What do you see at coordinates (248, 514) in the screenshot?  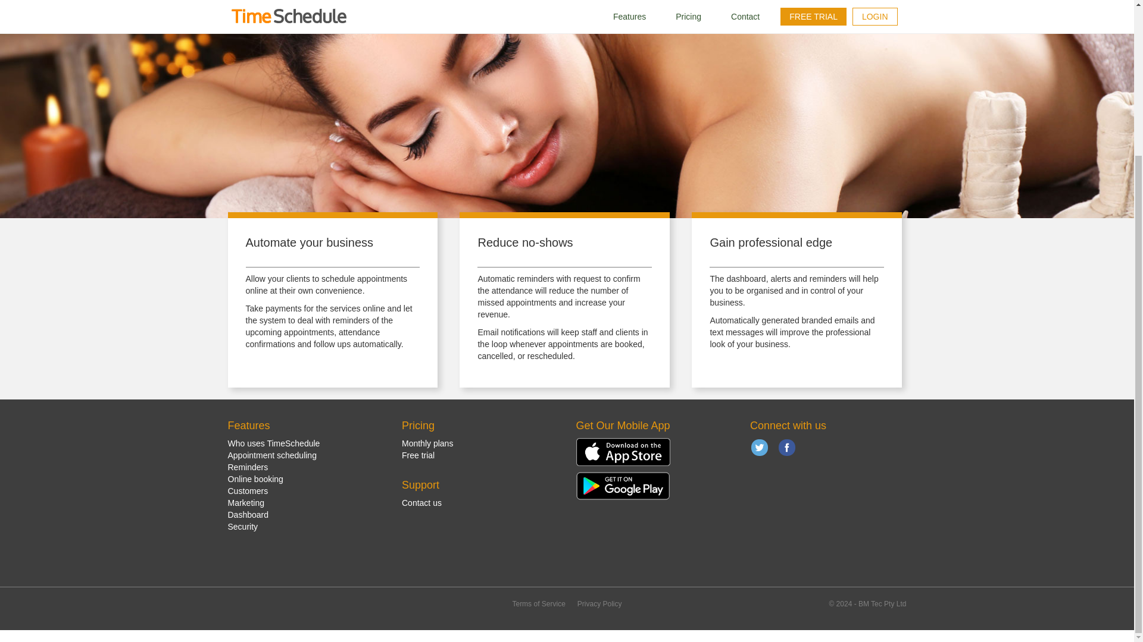 I see `Dashboard` at bounding box center [248, 514].